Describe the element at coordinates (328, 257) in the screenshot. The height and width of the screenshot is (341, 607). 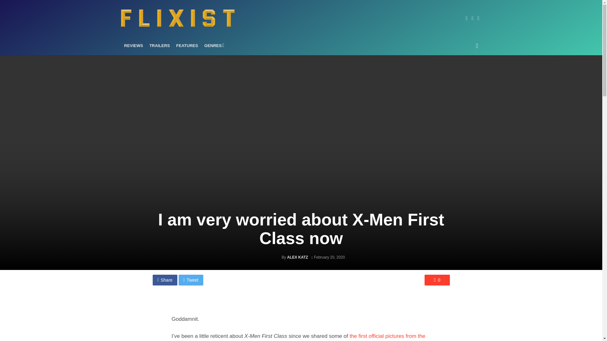
I see `February 20, 2020 at 12:42 pm` at that location.